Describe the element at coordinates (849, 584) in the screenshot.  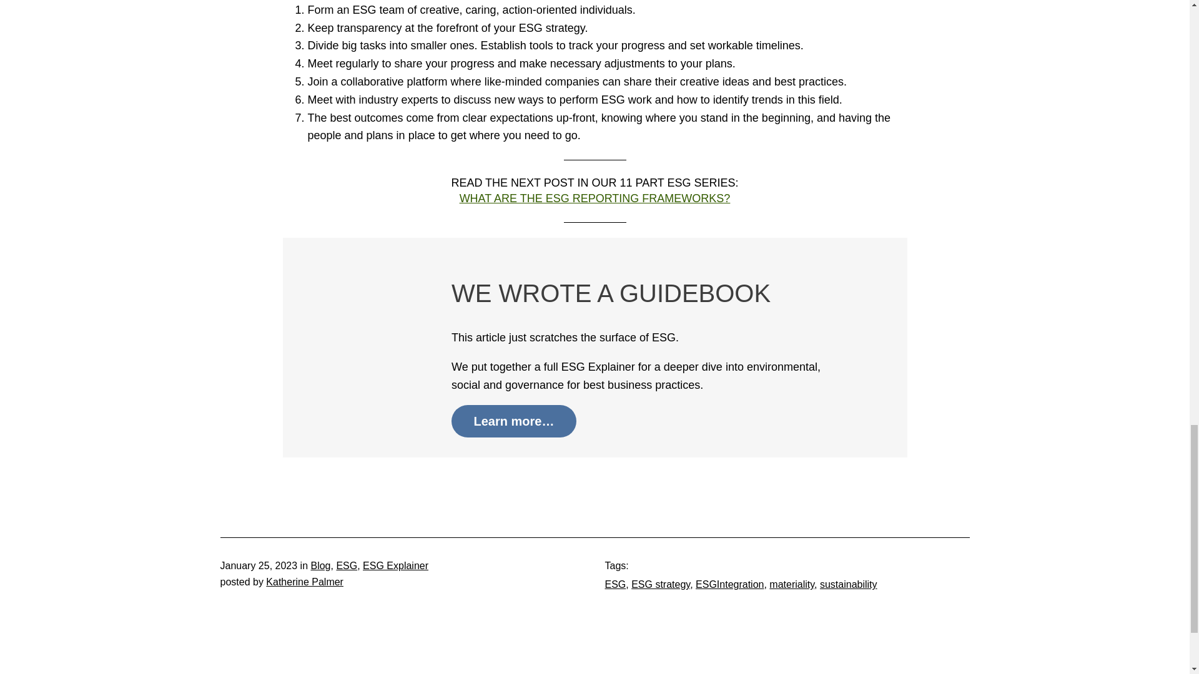
I see `sustainability` at that location.